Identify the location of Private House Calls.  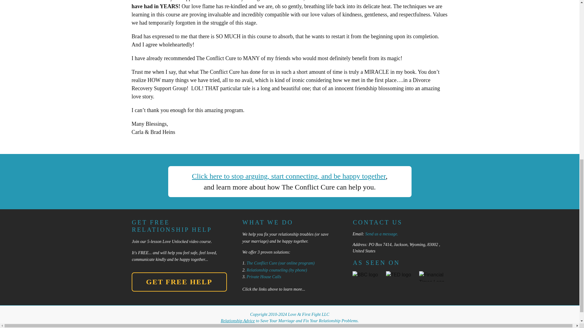
(264, 277).